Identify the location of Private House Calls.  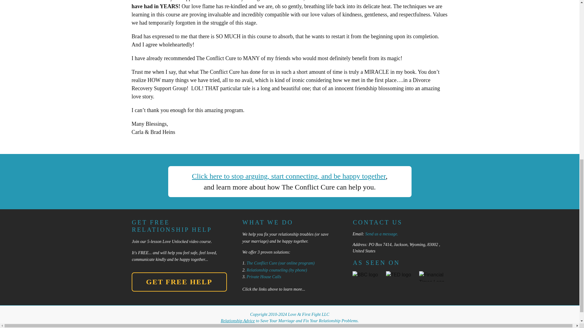
(264, 277).